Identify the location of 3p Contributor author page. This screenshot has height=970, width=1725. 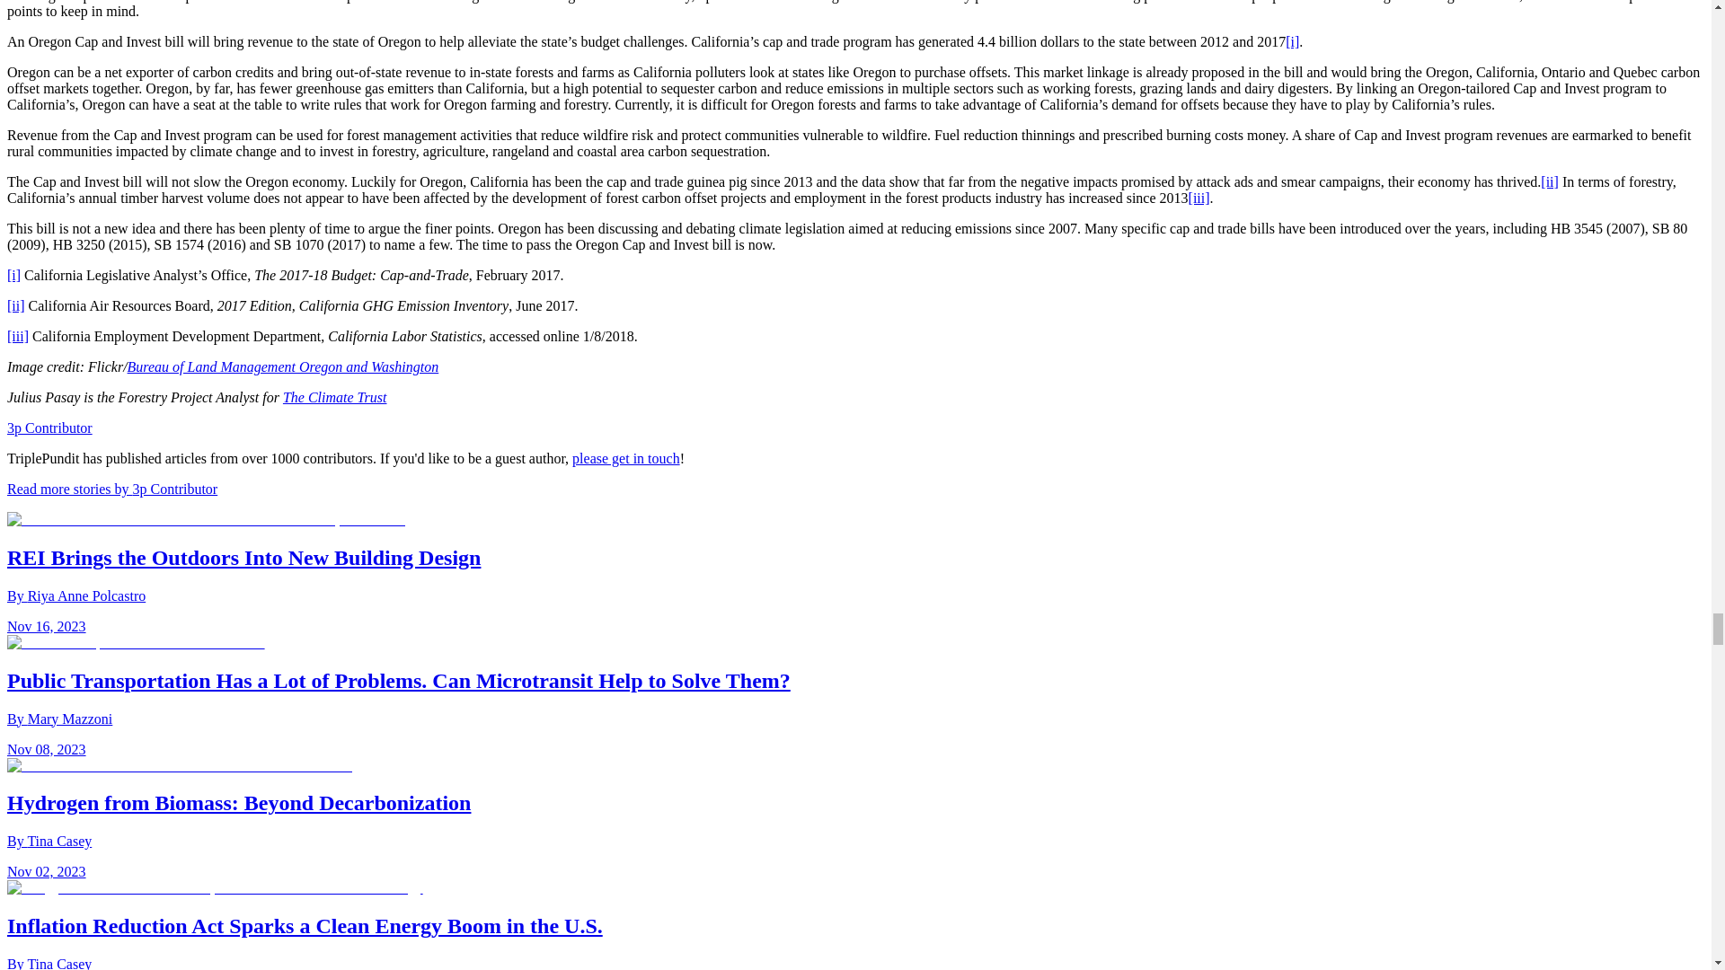
(49, 428).